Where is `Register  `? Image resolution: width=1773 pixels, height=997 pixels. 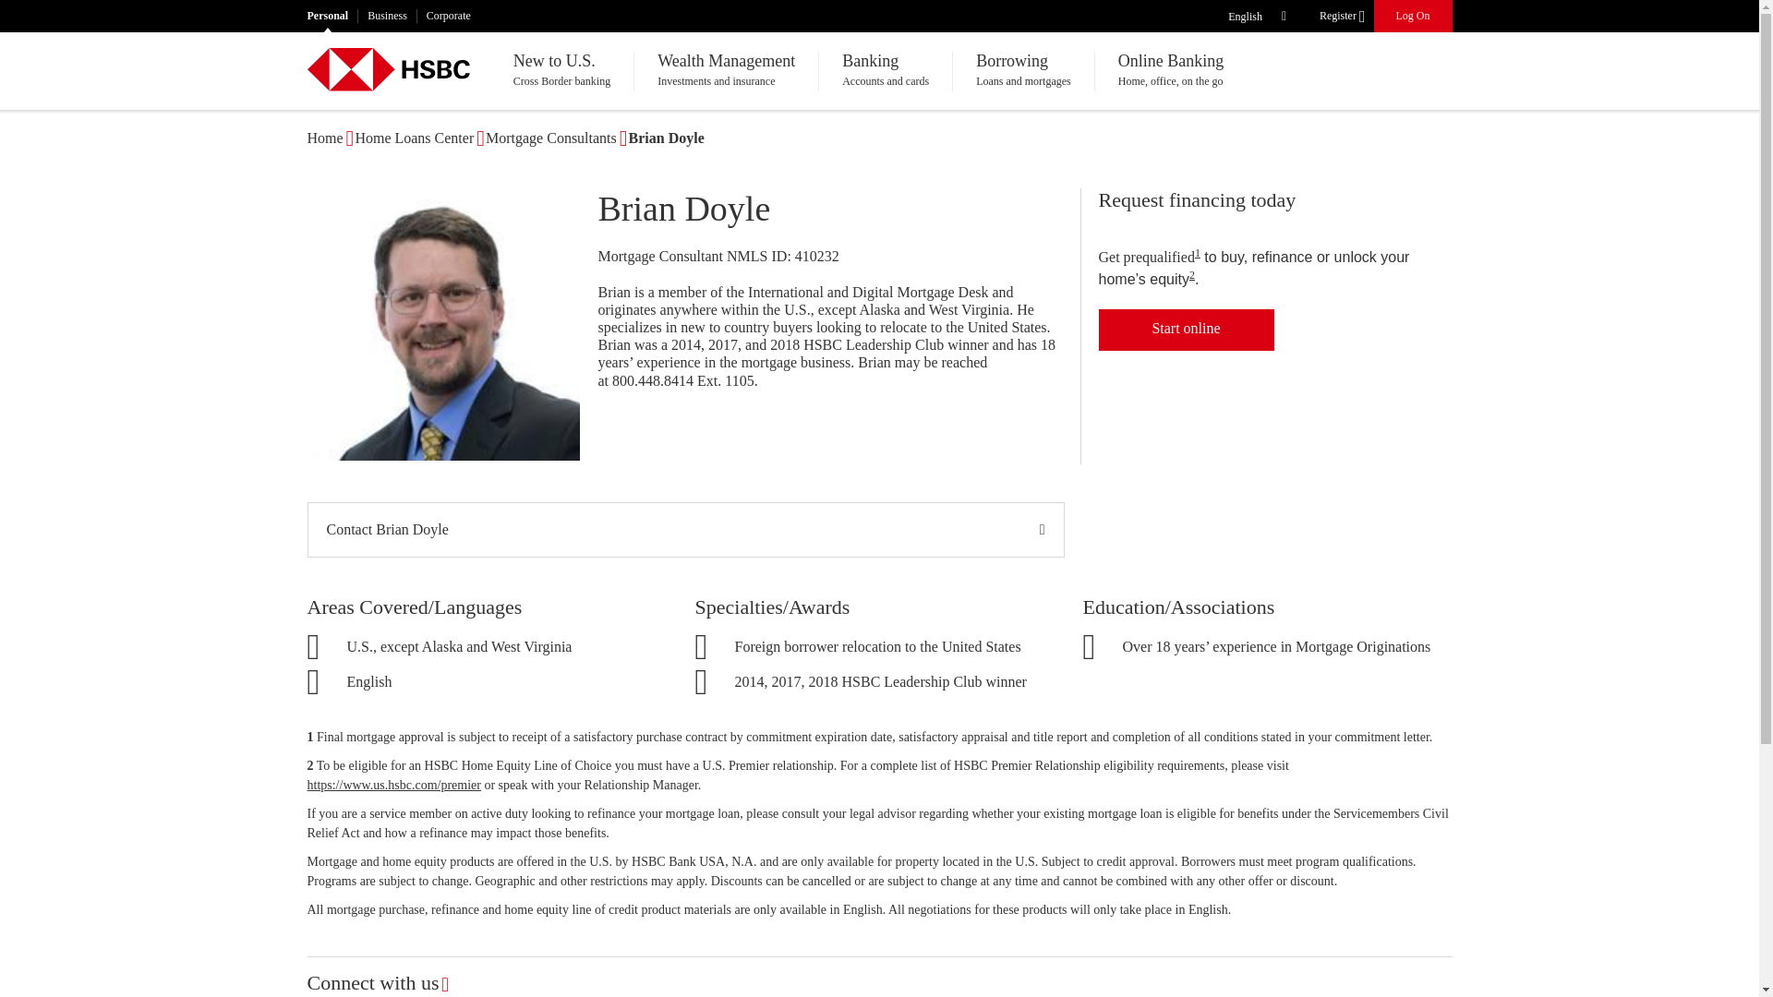 Register   is located at coordinates (1340, 17).